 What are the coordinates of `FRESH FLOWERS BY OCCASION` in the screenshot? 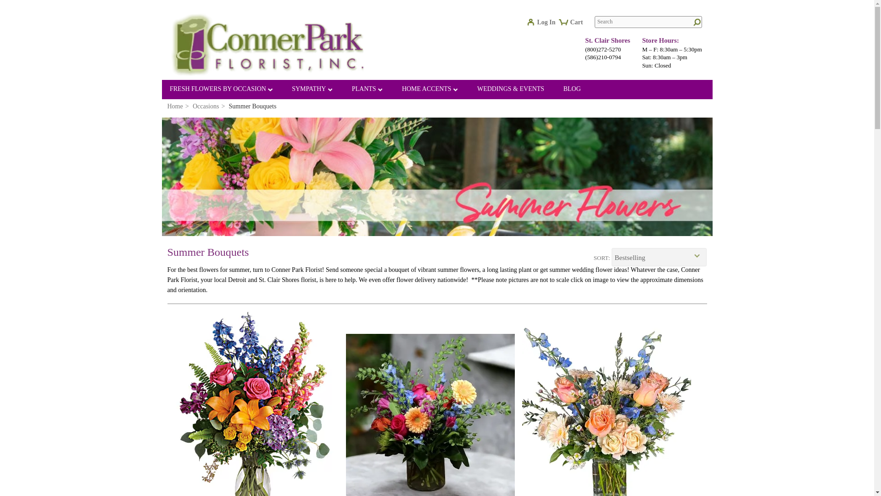 It's located at (221, 90).